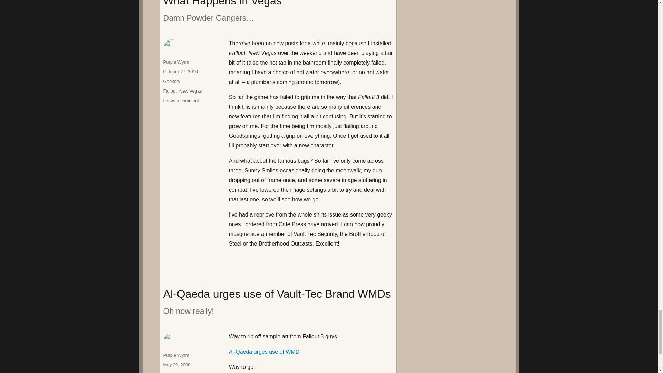  Describe the element at coordinates (264, 352) in the screenshot. I see `Al-Qaeda urges use of WMD` at that location.